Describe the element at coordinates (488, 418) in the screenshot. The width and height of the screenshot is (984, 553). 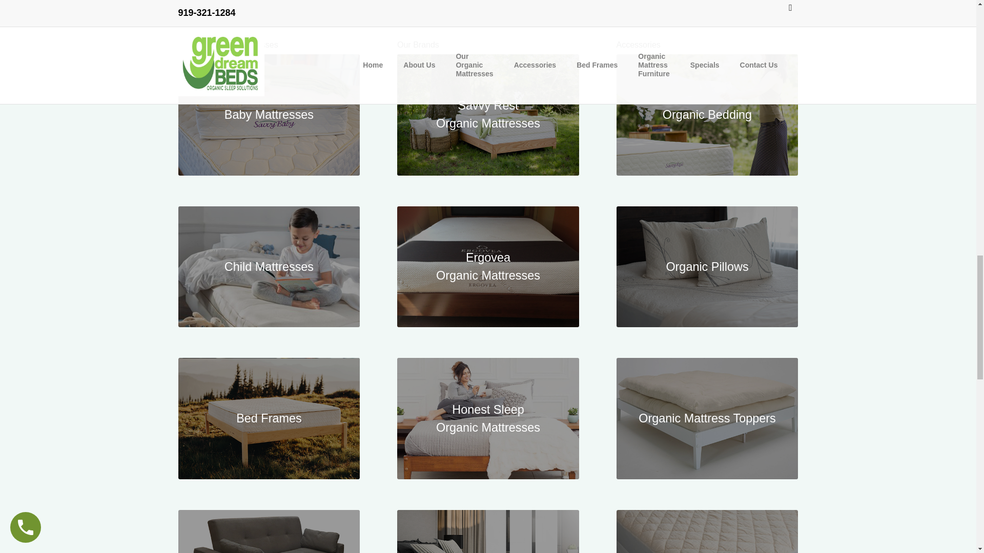
I see `Honest Sleep` at that location.